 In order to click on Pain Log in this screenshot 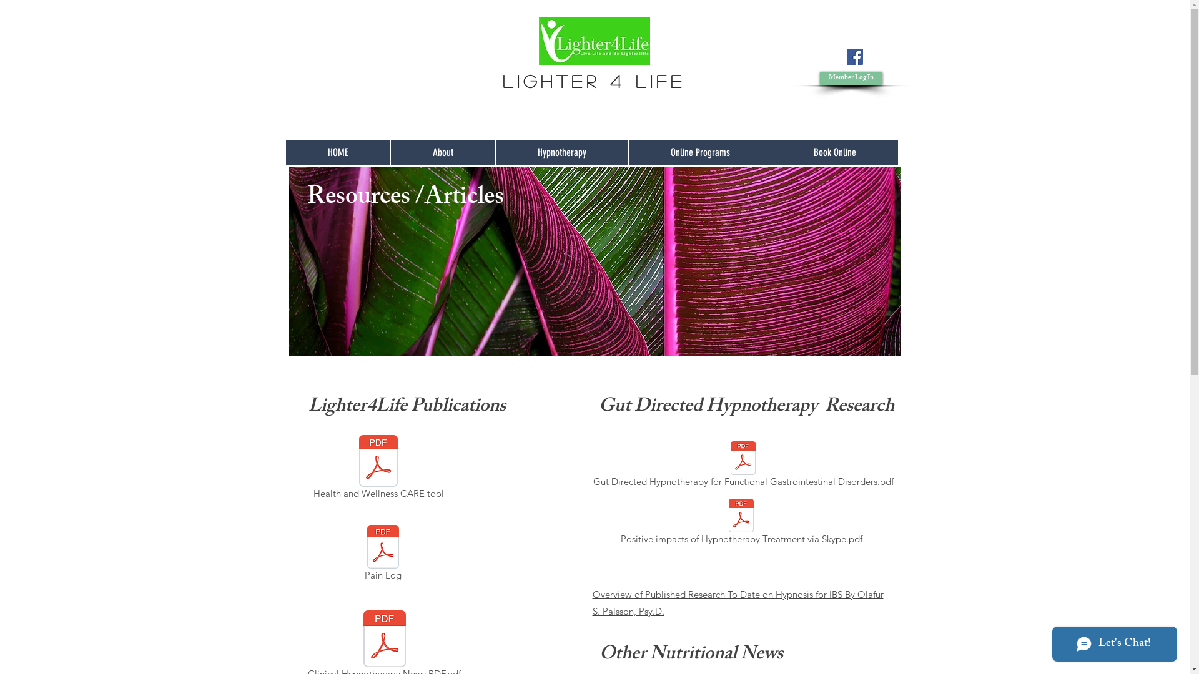, I will do `click(382, 555)`.